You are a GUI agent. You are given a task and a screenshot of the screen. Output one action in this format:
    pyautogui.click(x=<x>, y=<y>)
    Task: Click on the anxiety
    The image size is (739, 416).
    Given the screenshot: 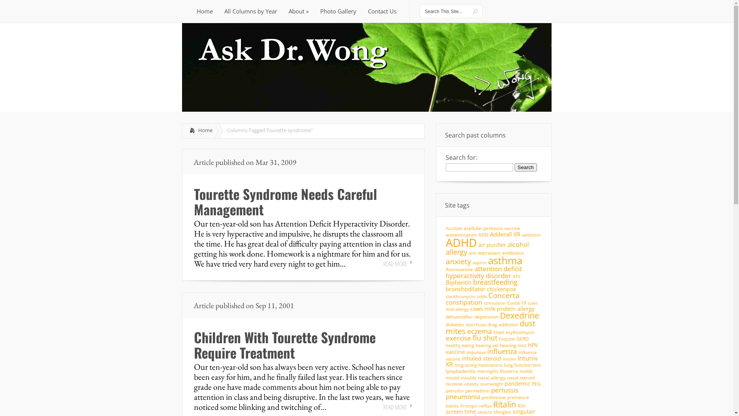 What is the action you would take?
    pyautogui.click(x=458, y=261)
    